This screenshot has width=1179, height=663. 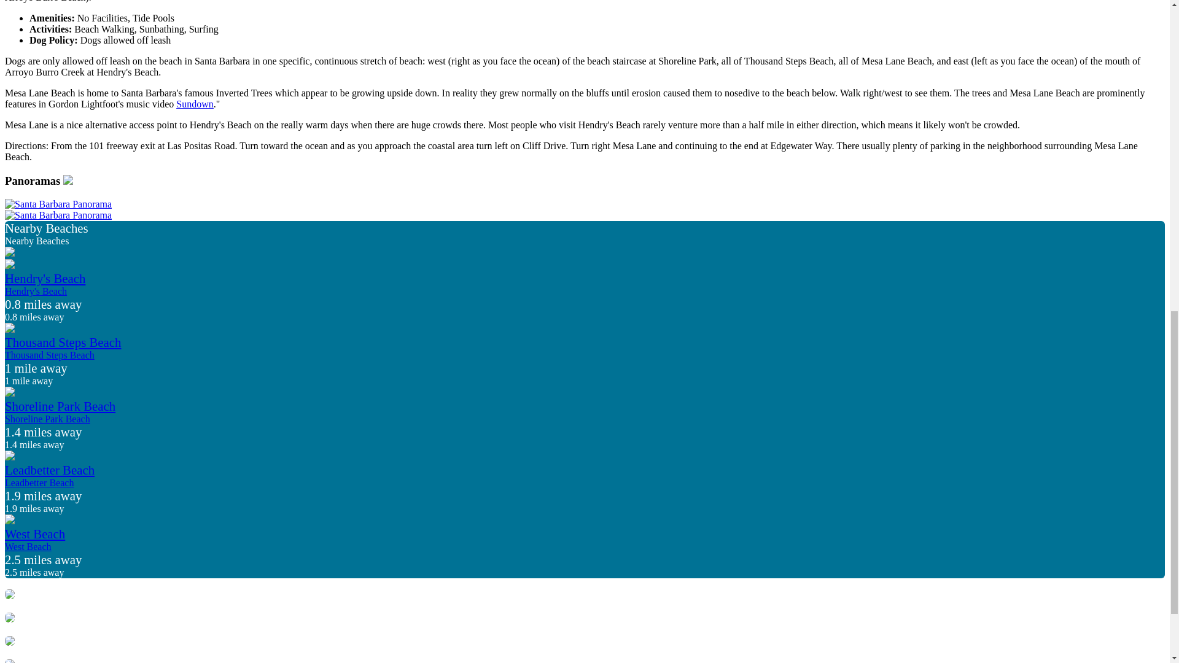 I want to click on Santa Barbara Panorama, so click(x=58, y=204).